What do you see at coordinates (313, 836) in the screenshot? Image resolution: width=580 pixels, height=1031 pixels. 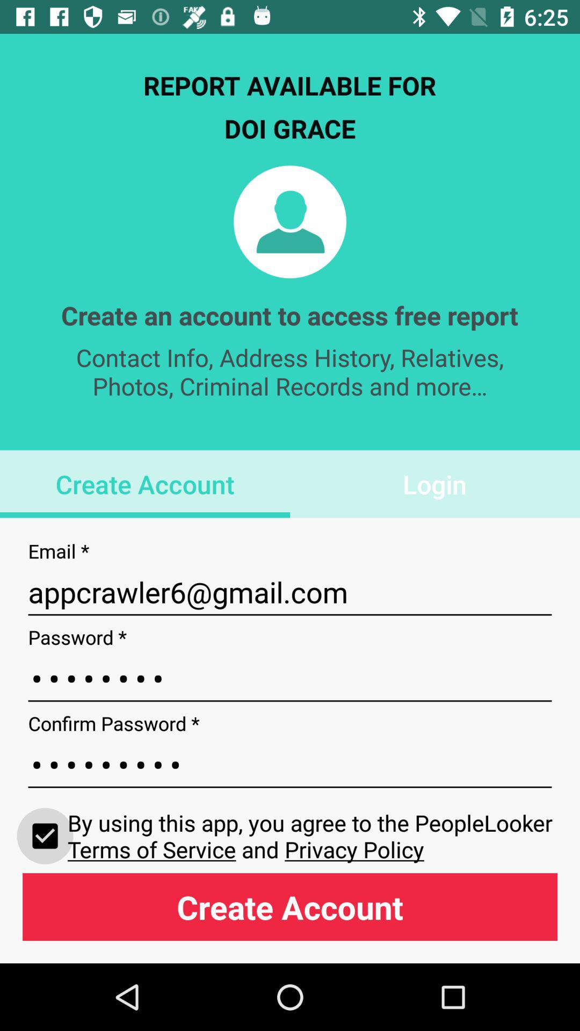 I see `launch the item below crowd3116` at bounding box center [313, 836].